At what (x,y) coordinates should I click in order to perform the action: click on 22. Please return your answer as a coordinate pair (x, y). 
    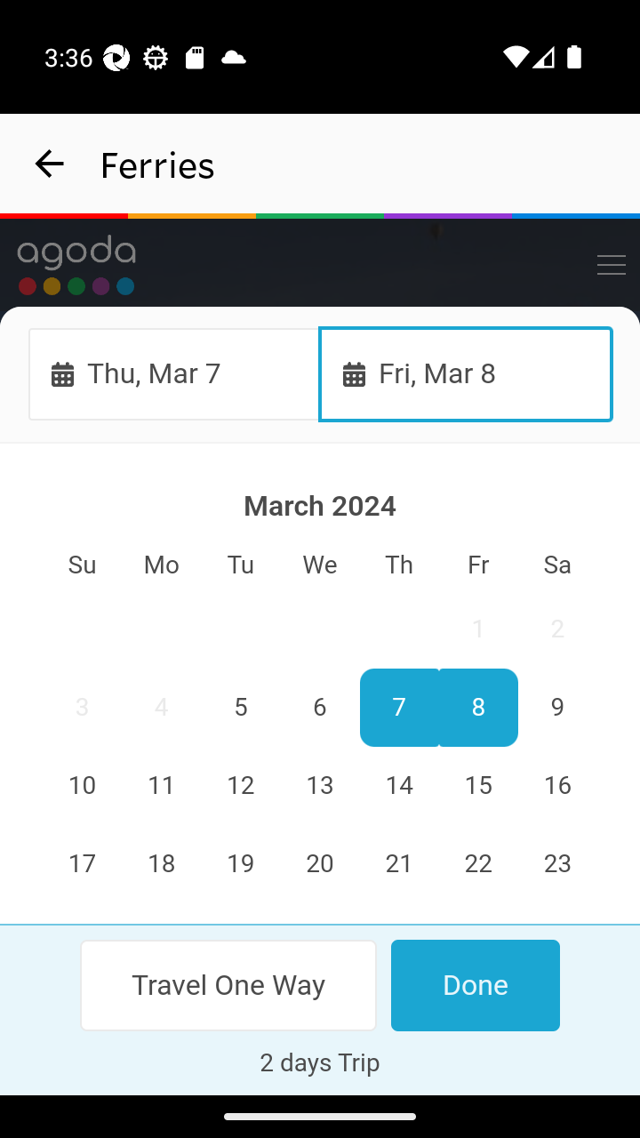
    Looking at the image, I should click on (477, 864).